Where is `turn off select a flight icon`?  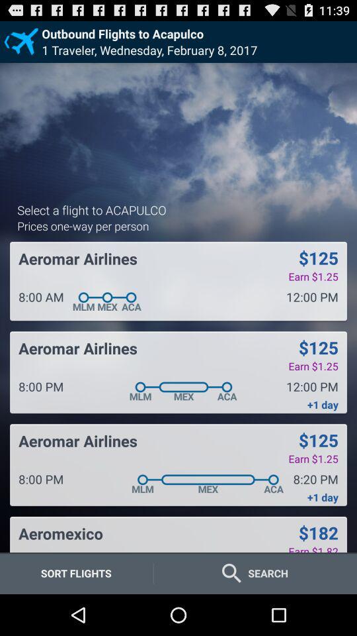 turn off select a flight icon is located at coordinates (91, 209).